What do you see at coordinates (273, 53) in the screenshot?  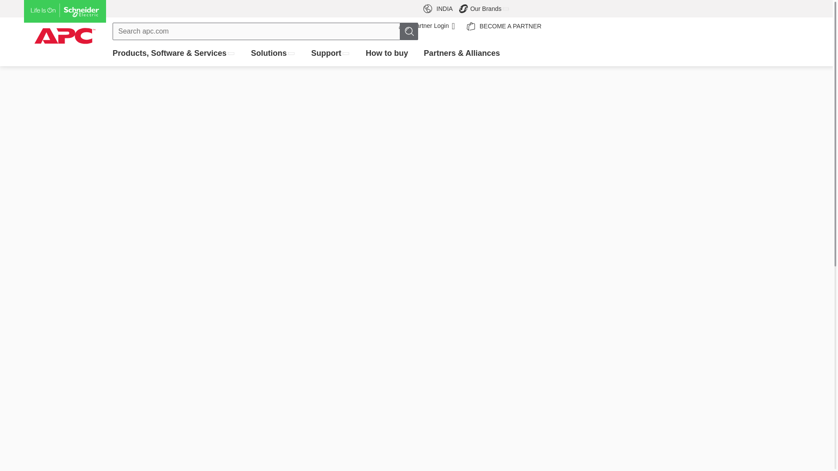 I see `Reset` at bounding box center [273, 53].